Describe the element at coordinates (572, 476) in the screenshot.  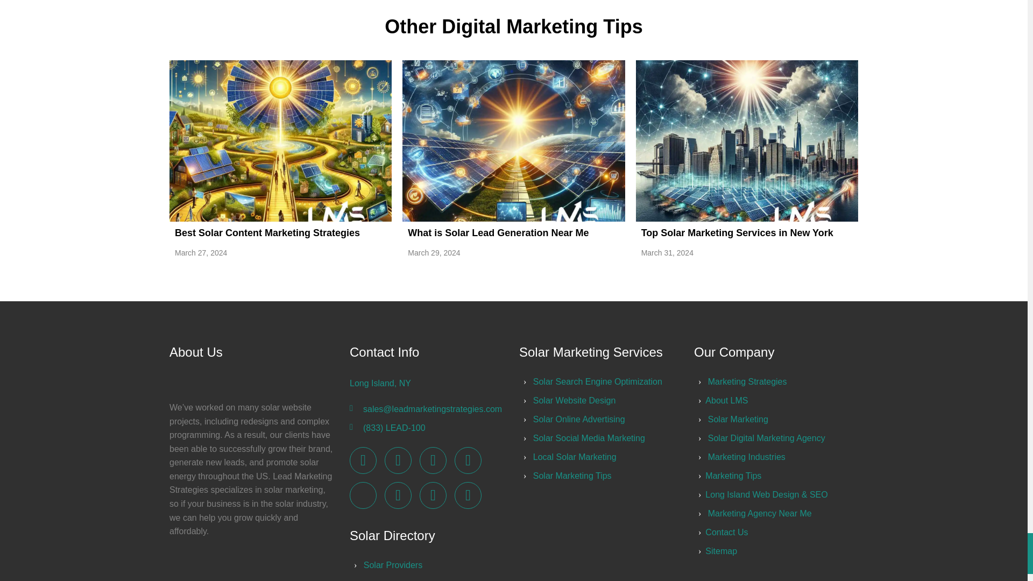
I see `Solar Marketing Tips` at that location.